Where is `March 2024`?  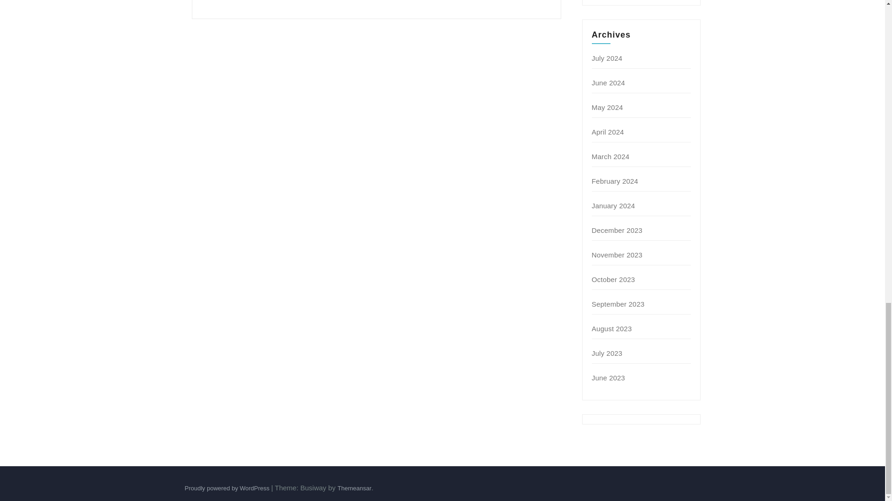
March 2024 is located at coordinates (610, 156).